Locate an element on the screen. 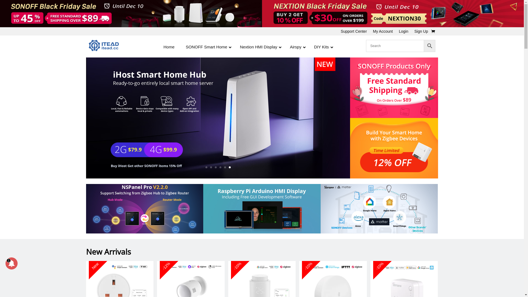  4 is located at coordinates (221, 167).